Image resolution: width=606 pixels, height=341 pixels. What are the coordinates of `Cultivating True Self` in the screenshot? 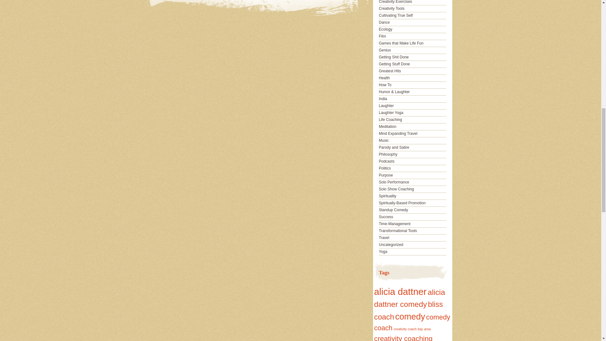 It's located at (396, 15).